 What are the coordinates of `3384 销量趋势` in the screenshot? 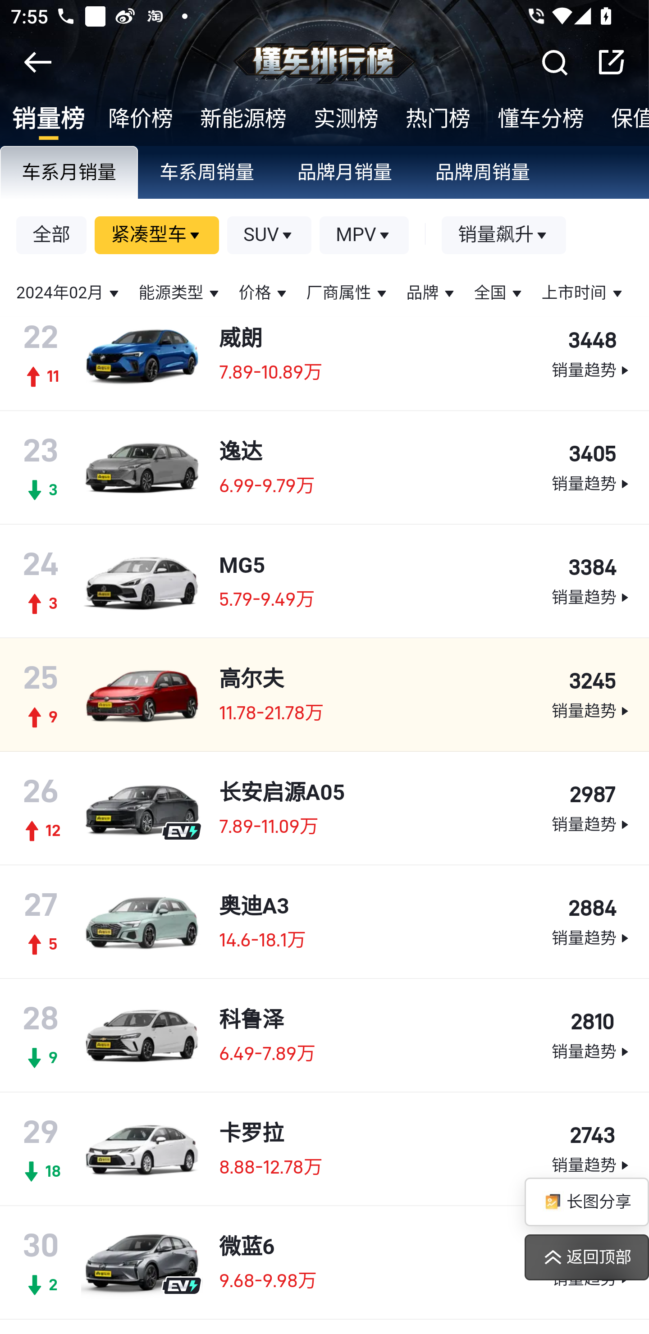 It's located at (591, 581).